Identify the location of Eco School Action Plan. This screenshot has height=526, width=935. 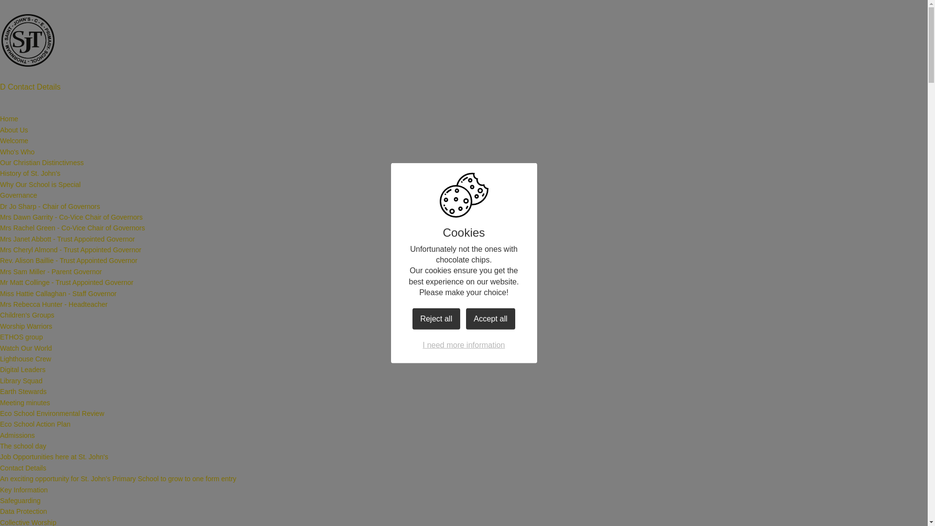
(35, 424).